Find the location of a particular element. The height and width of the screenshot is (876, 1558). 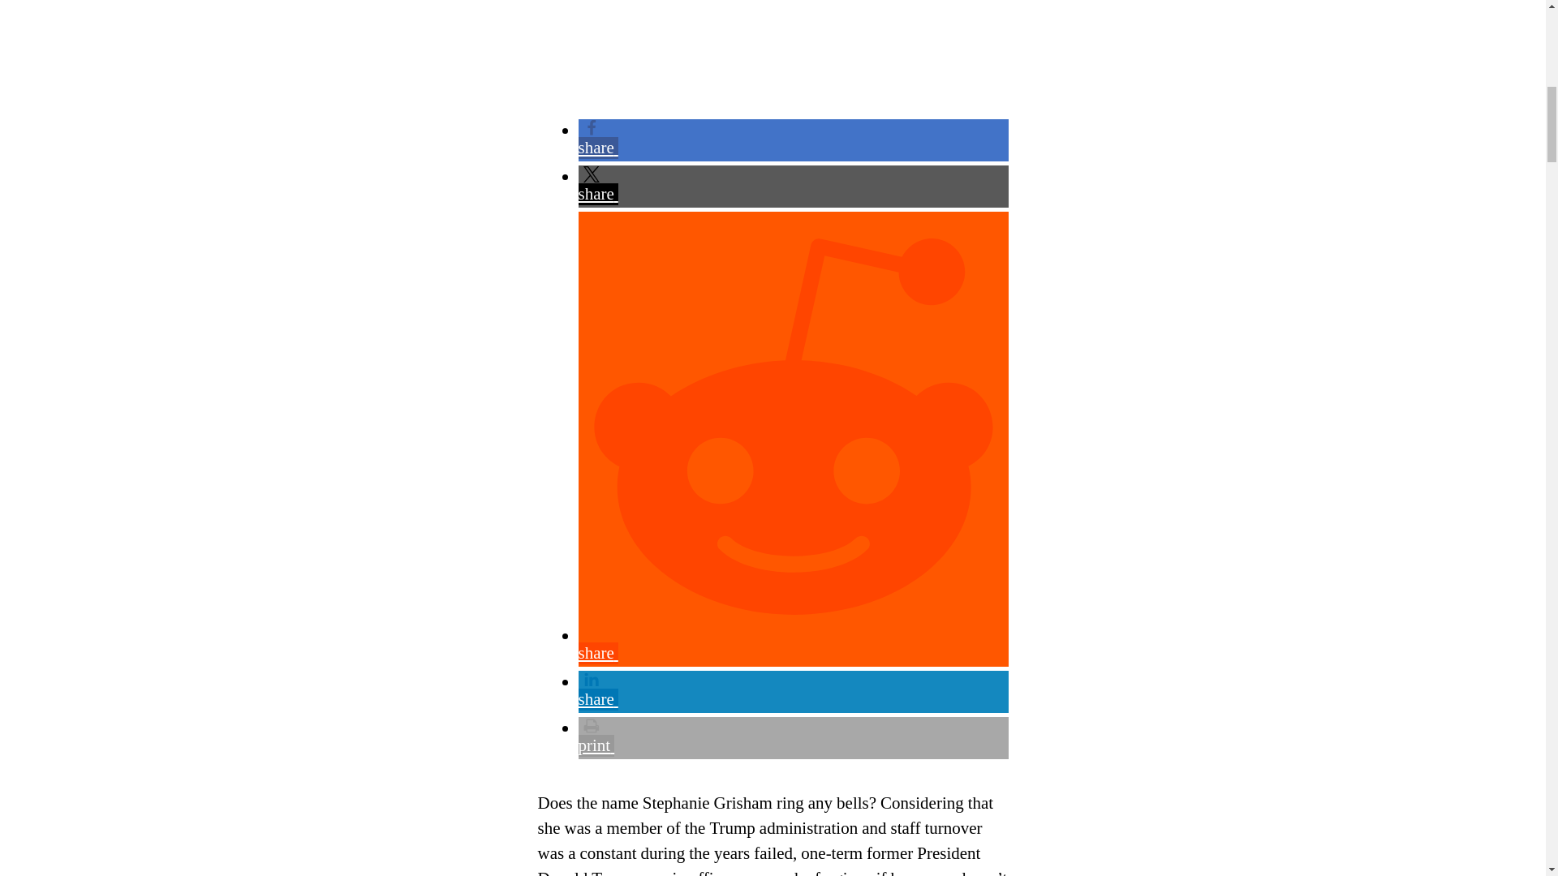

share  is located at coordinates (793, 139).